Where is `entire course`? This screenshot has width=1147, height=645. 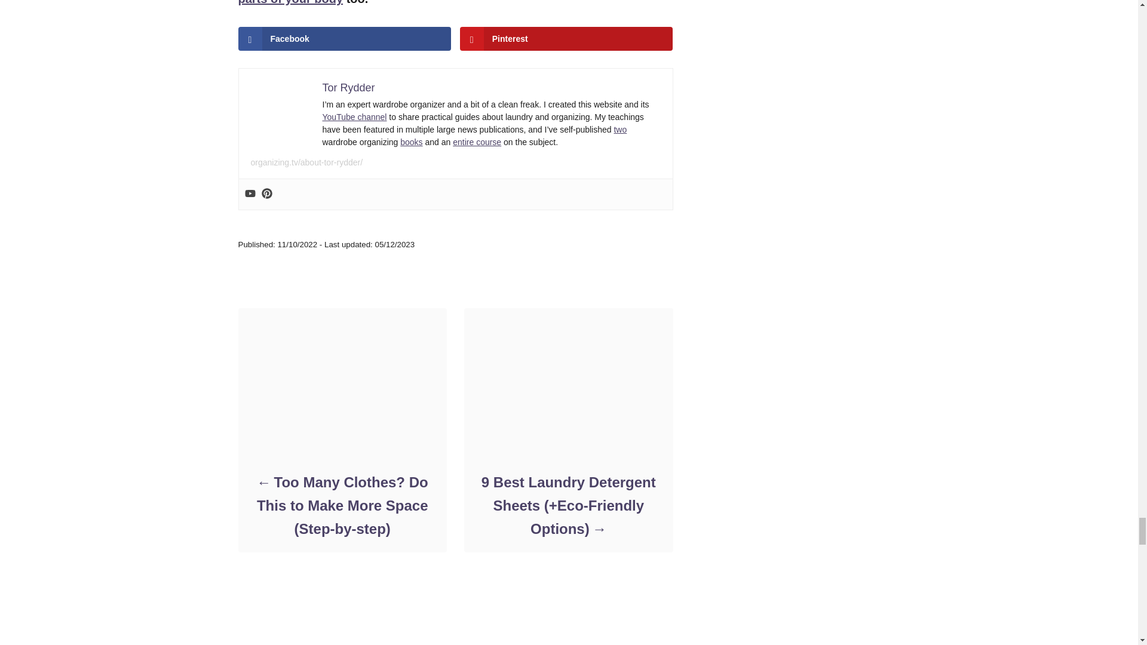 entire course is located at coordinates (477, 142).